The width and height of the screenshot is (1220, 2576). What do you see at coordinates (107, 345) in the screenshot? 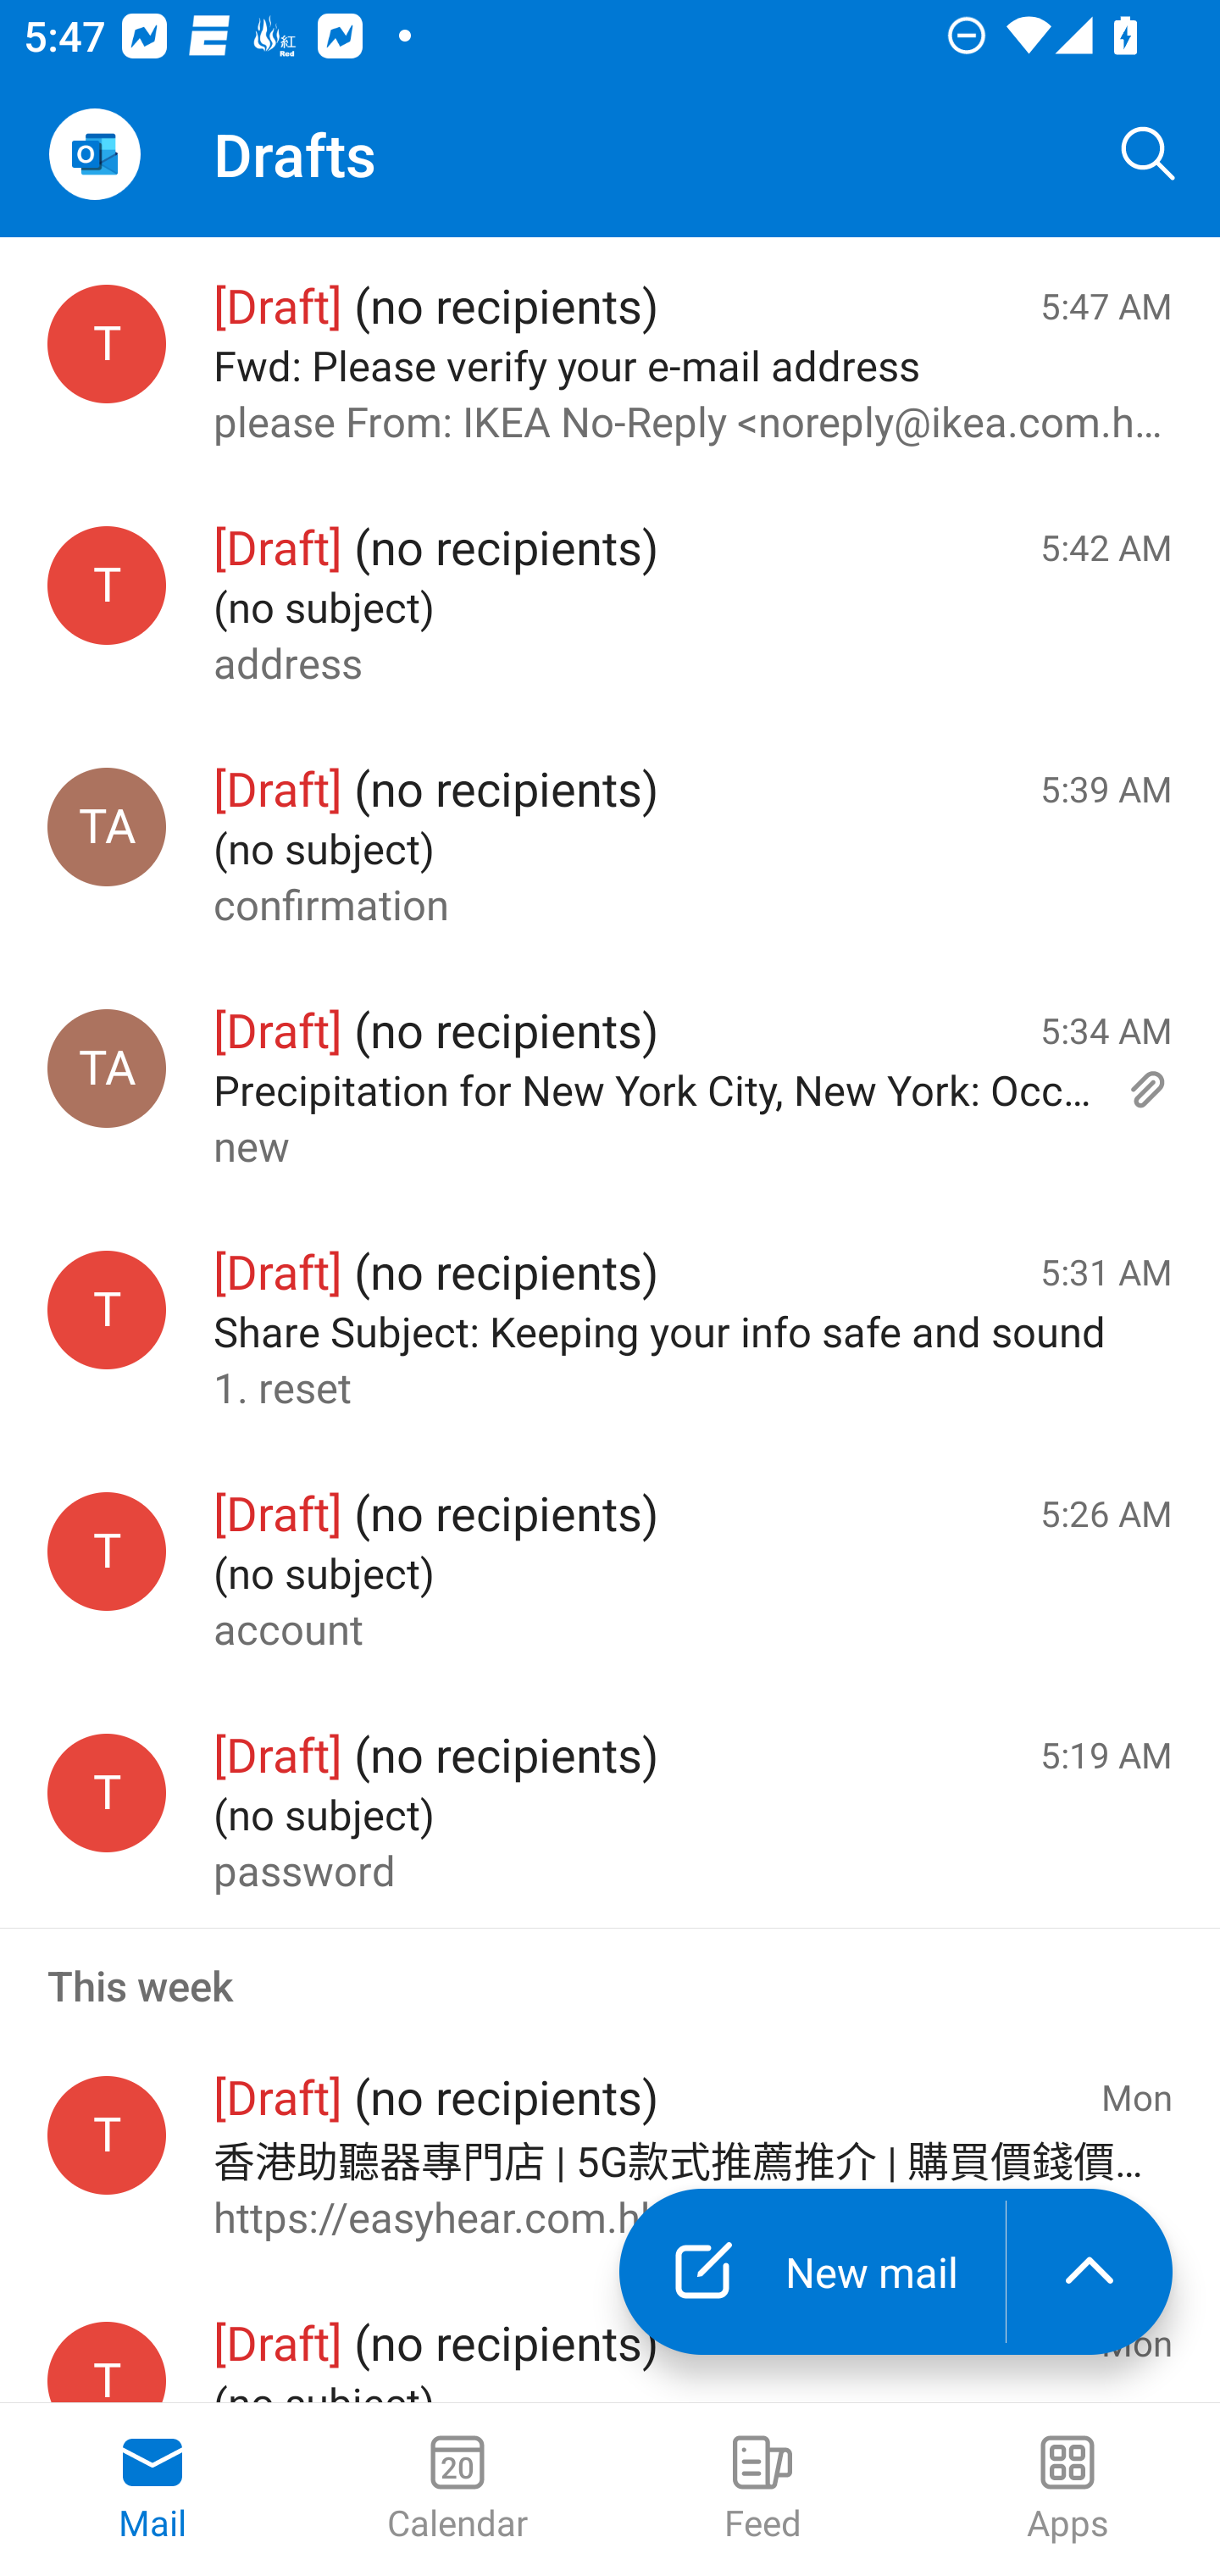
I see `testappium002@outlook.com` at bounding box center [107, 345].